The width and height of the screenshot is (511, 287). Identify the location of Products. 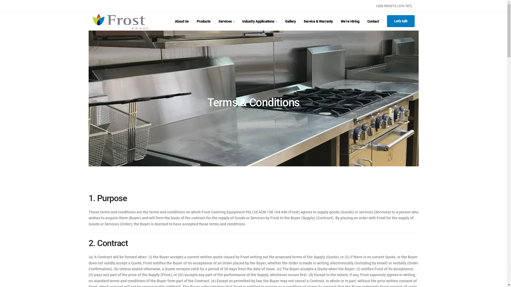
(204, 21).